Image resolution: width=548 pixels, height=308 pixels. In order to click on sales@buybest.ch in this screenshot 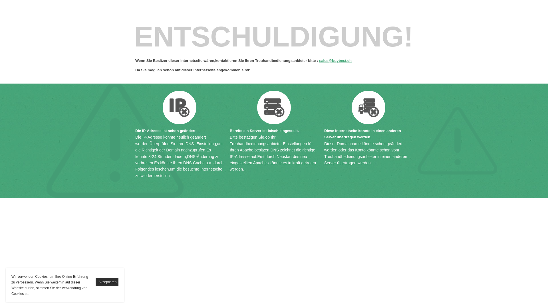, I will do `click(335, 60)`.